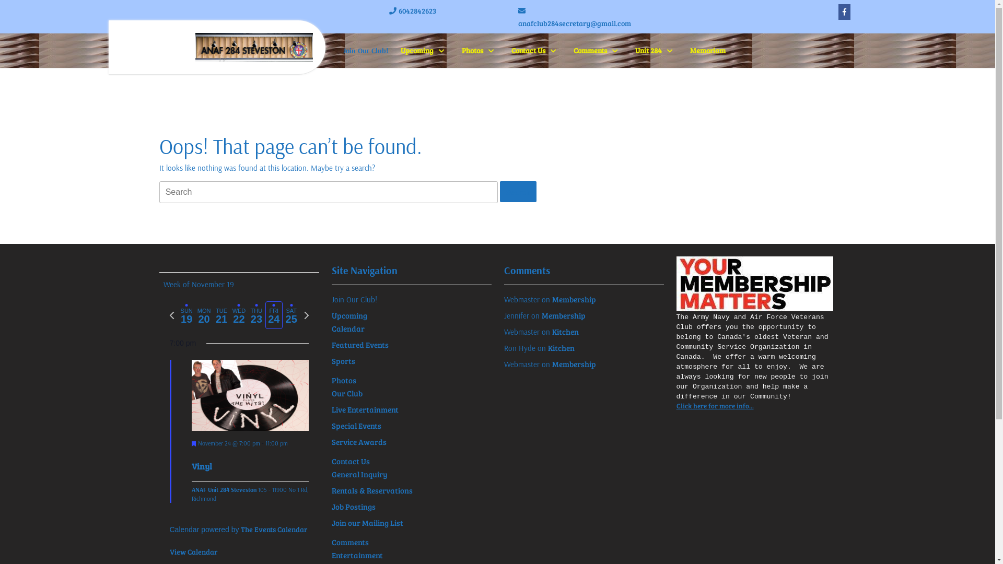  I want to click on THU
23, so click(256, 315).